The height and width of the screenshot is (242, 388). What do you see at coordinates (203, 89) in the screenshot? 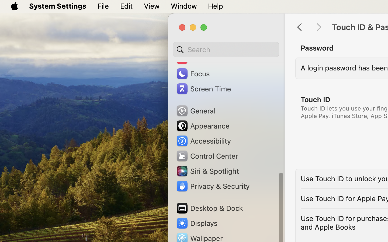
I see `Screen Time` at bounding box center [203, 89].